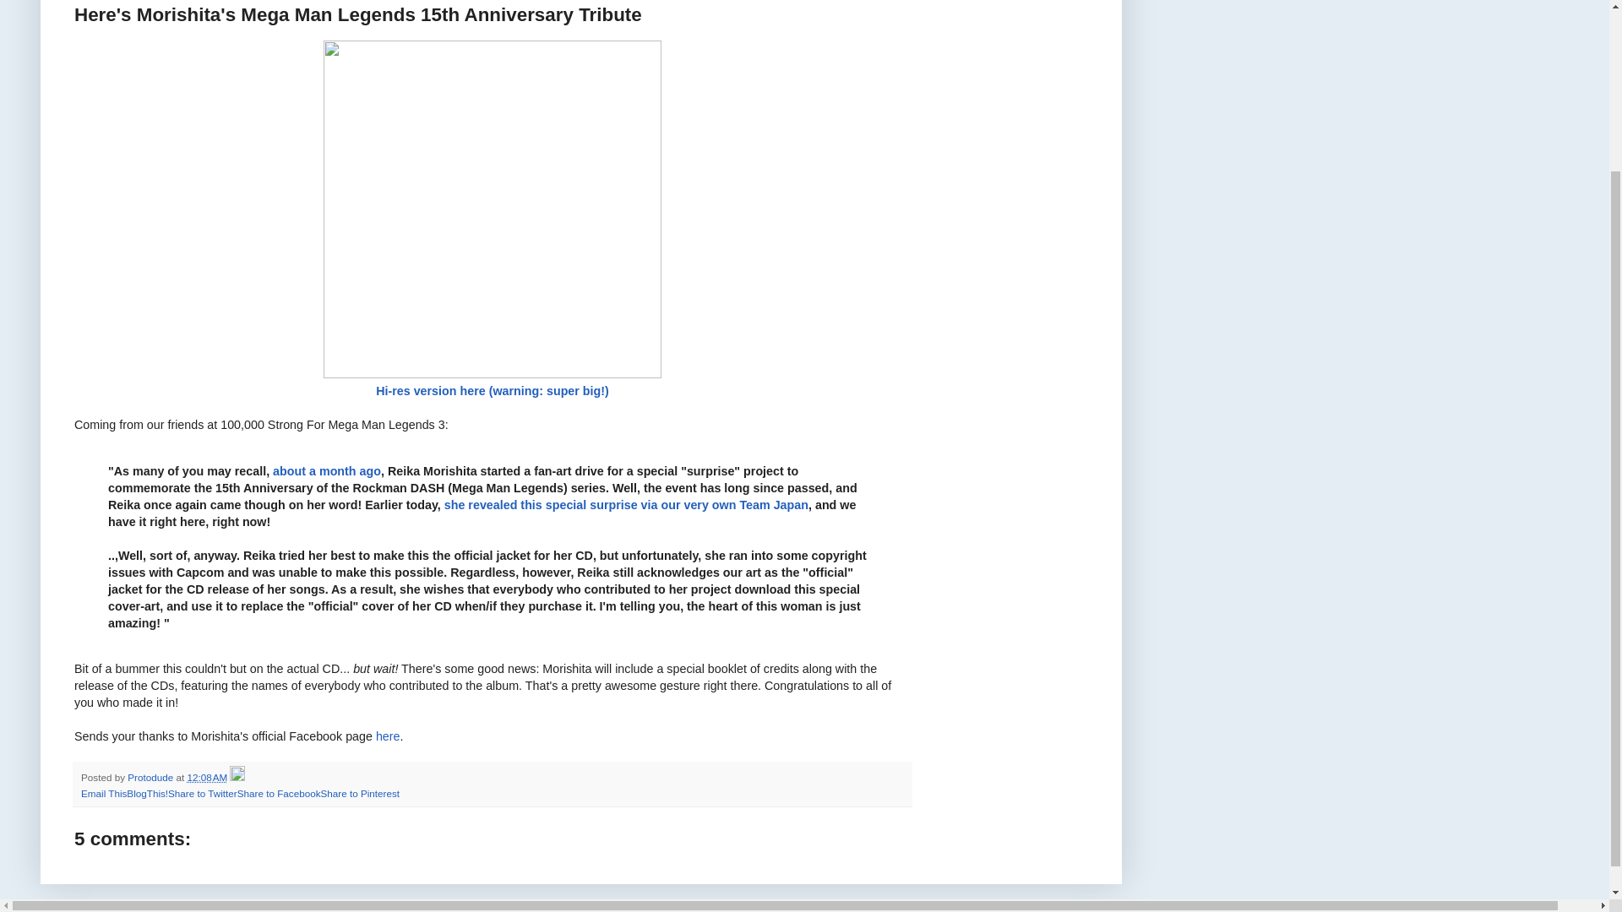 The width and height of the screenshot is (1622, 912). I want to click on Share to Twitter, so click(203, 794).